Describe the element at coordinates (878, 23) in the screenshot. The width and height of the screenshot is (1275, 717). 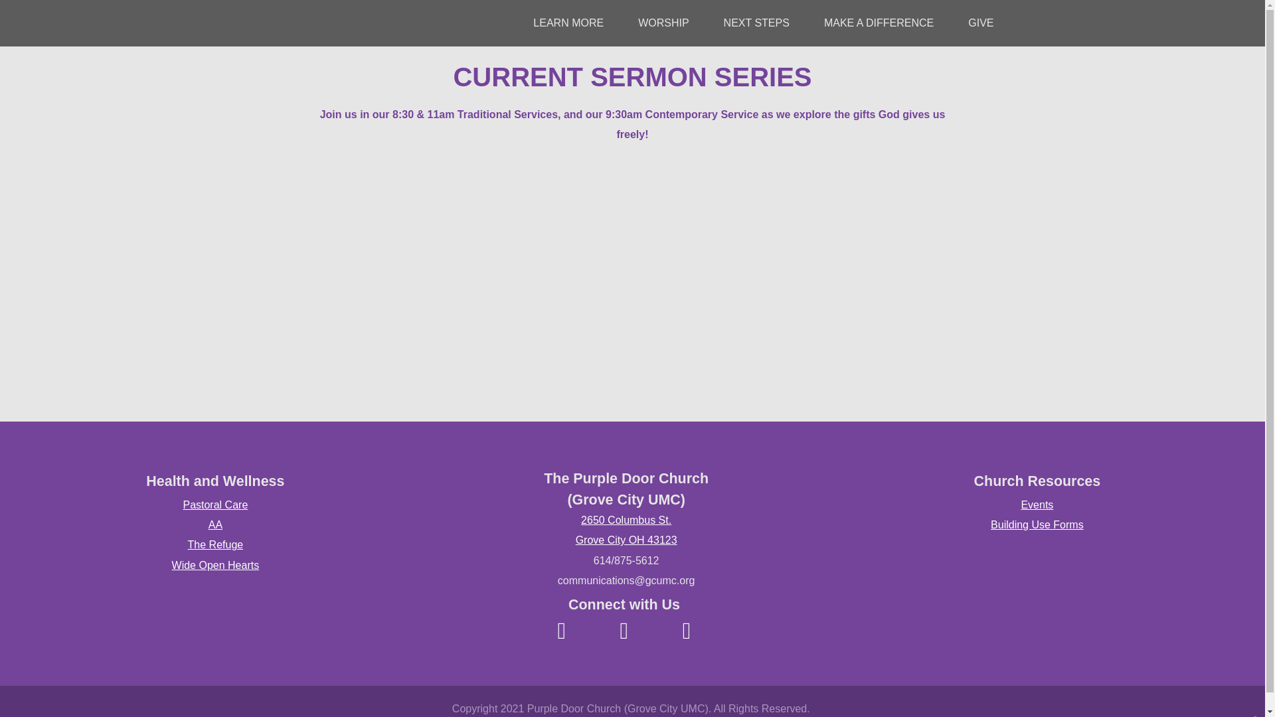
I see `MAKE A DIFFERENCE` at that location.